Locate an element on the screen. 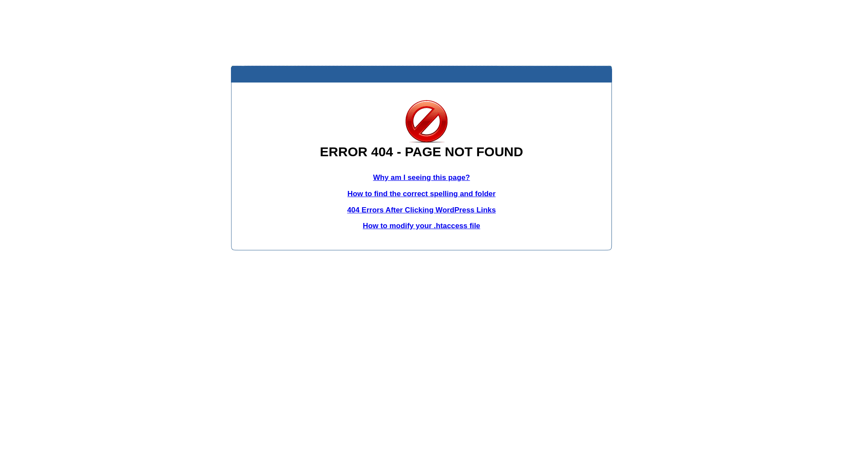  404 Errors After Clicking WordPress Links is located at coordinates (421, 210).